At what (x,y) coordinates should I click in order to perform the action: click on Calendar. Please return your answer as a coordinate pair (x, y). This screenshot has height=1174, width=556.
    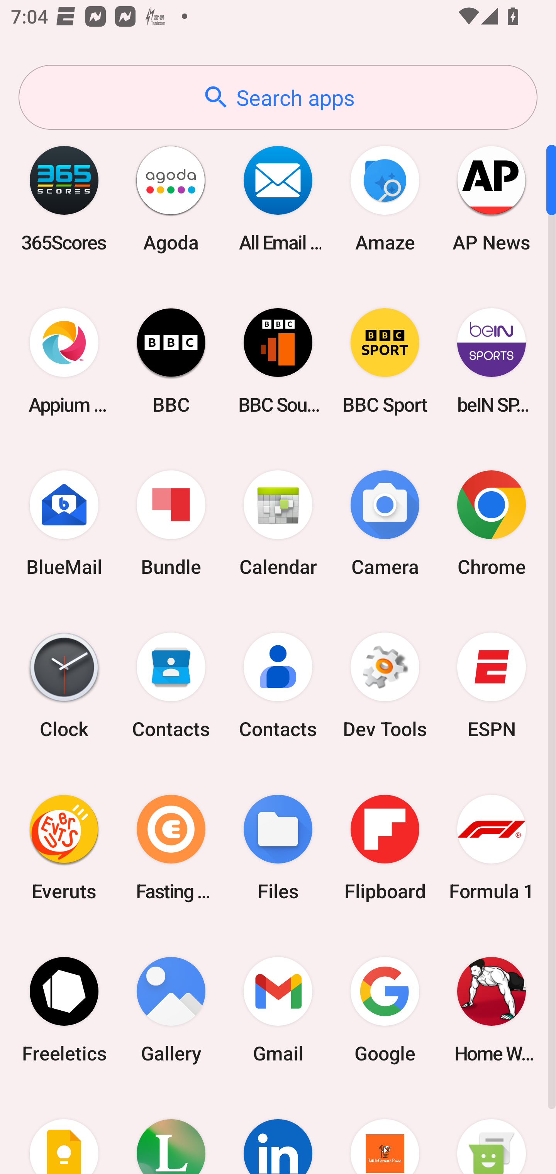
    Looking at the image, I should click on (278, 524).